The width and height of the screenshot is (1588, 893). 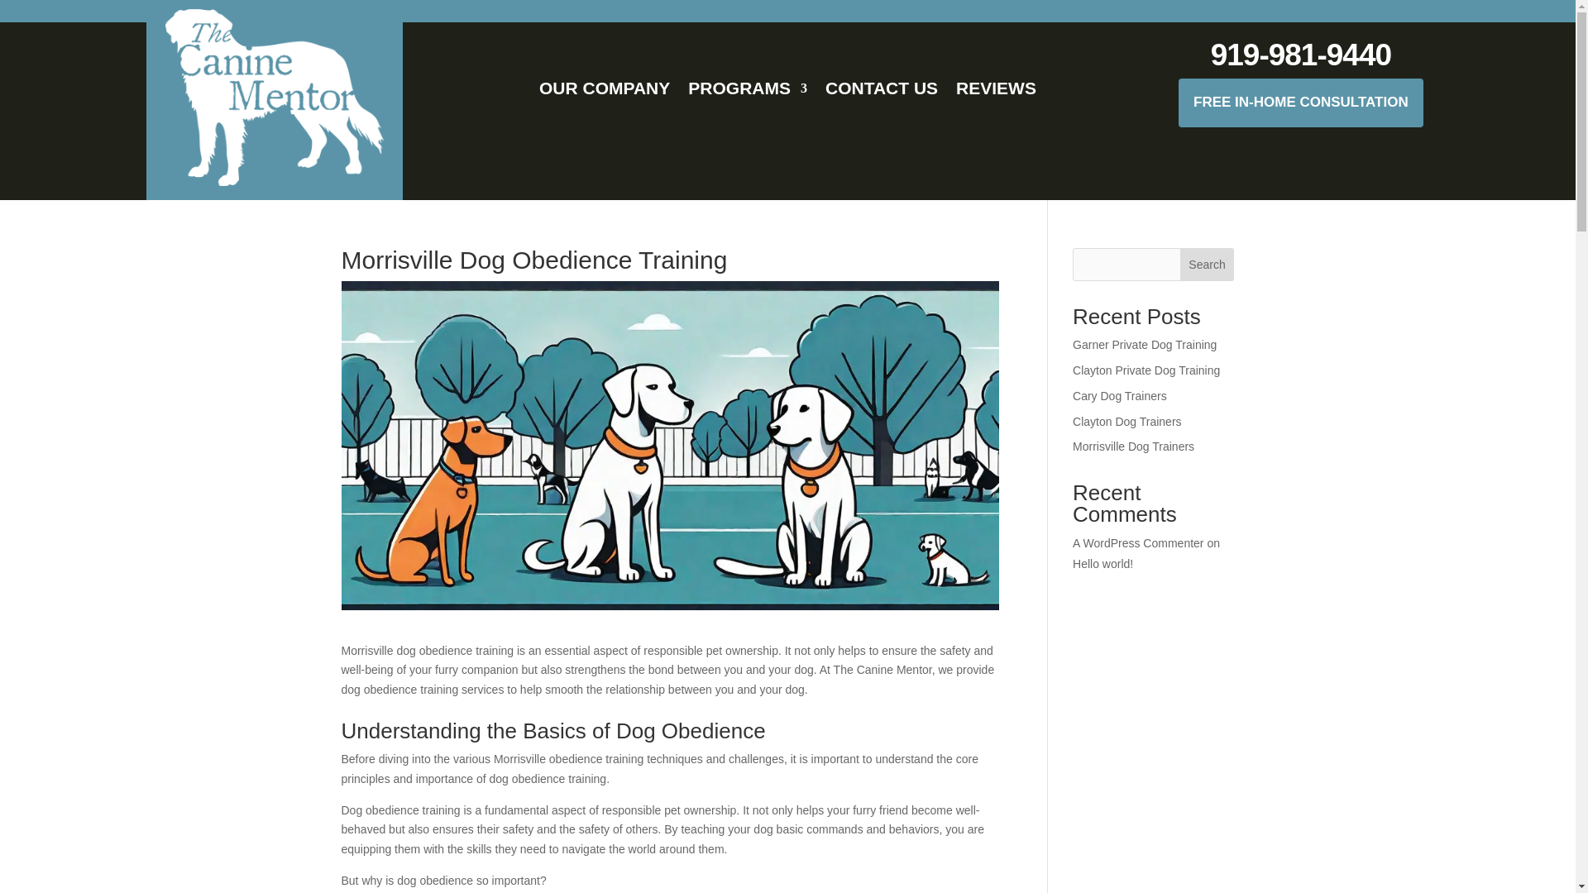 I want to click on OUR COMPANY, so click(x=605, y=92).